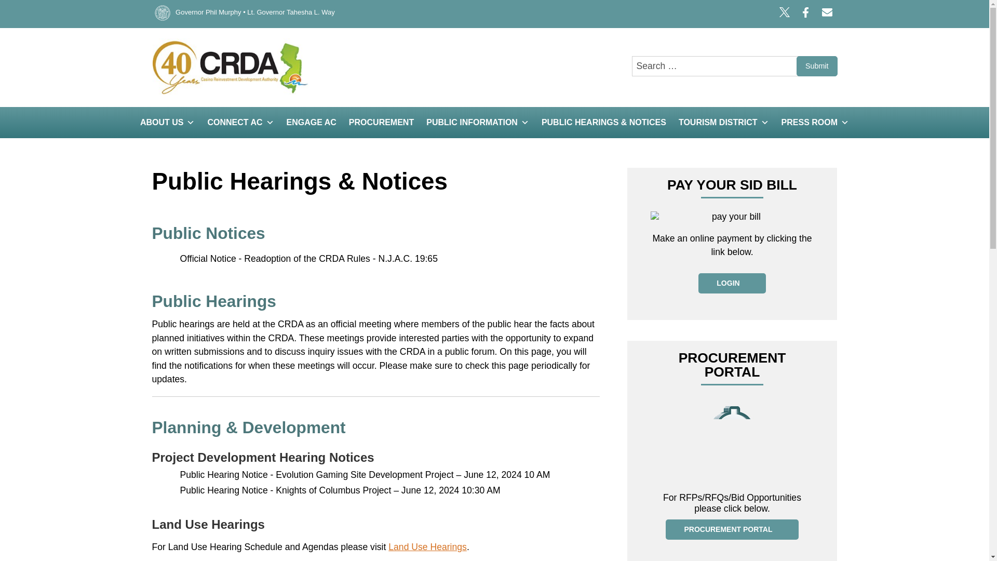 This screenshot has height=561, width=997. I want to click on TOURISM DISTRICT, so click(724, 123).